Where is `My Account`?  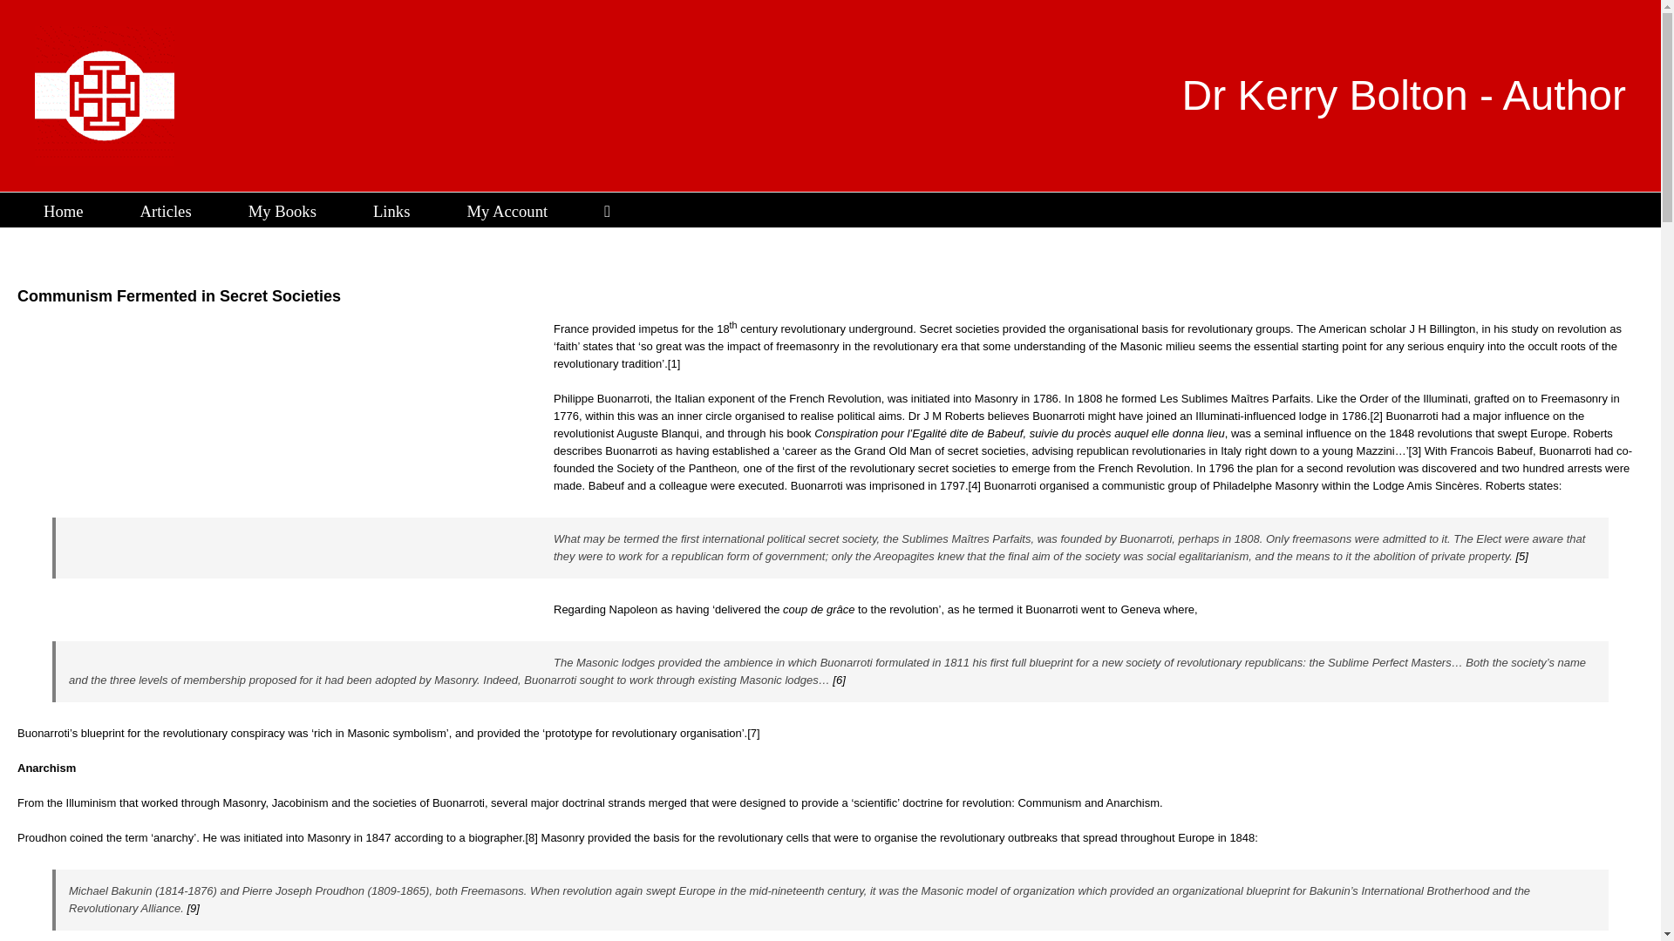 My Account is located at coordinates (507, 210).